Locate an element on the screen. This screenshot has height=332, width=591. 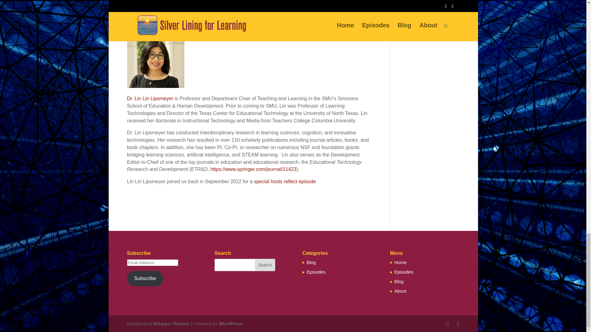
Blog is located at coordinates (399, 282).